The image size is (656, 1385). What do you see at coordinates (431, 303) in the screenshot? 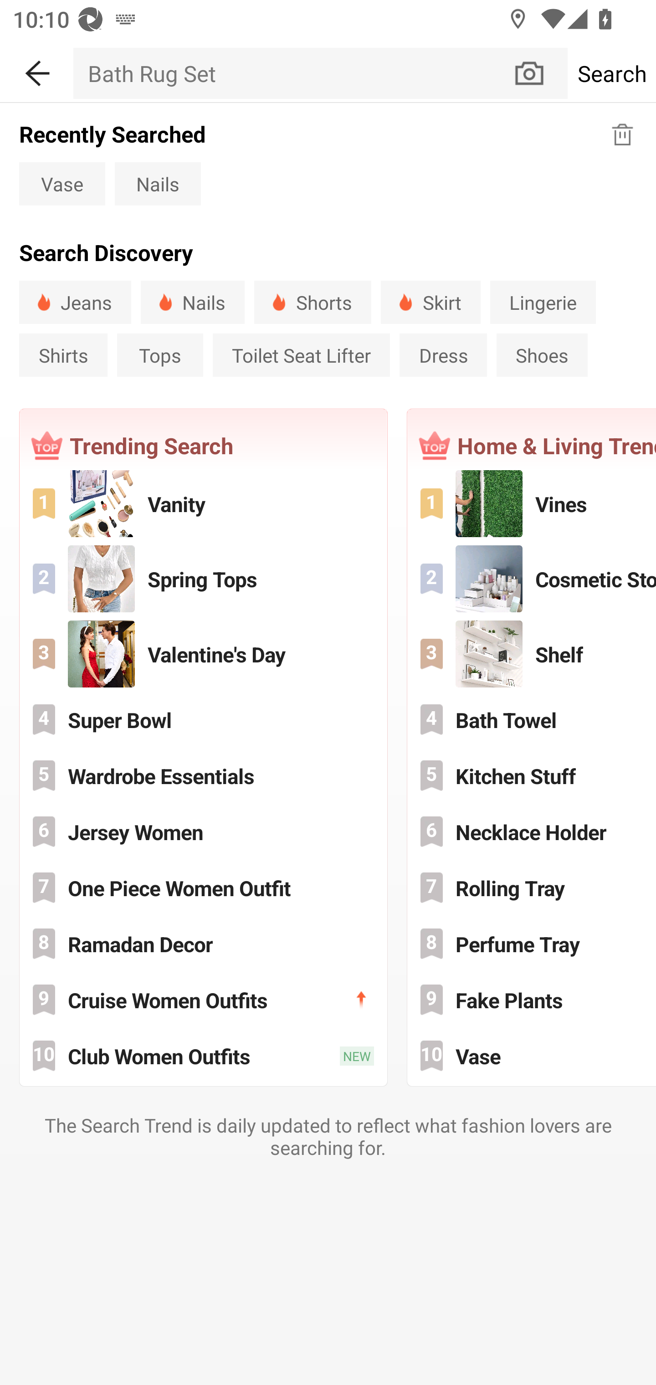
I see `Skirt` at bounding box center [431, 303].